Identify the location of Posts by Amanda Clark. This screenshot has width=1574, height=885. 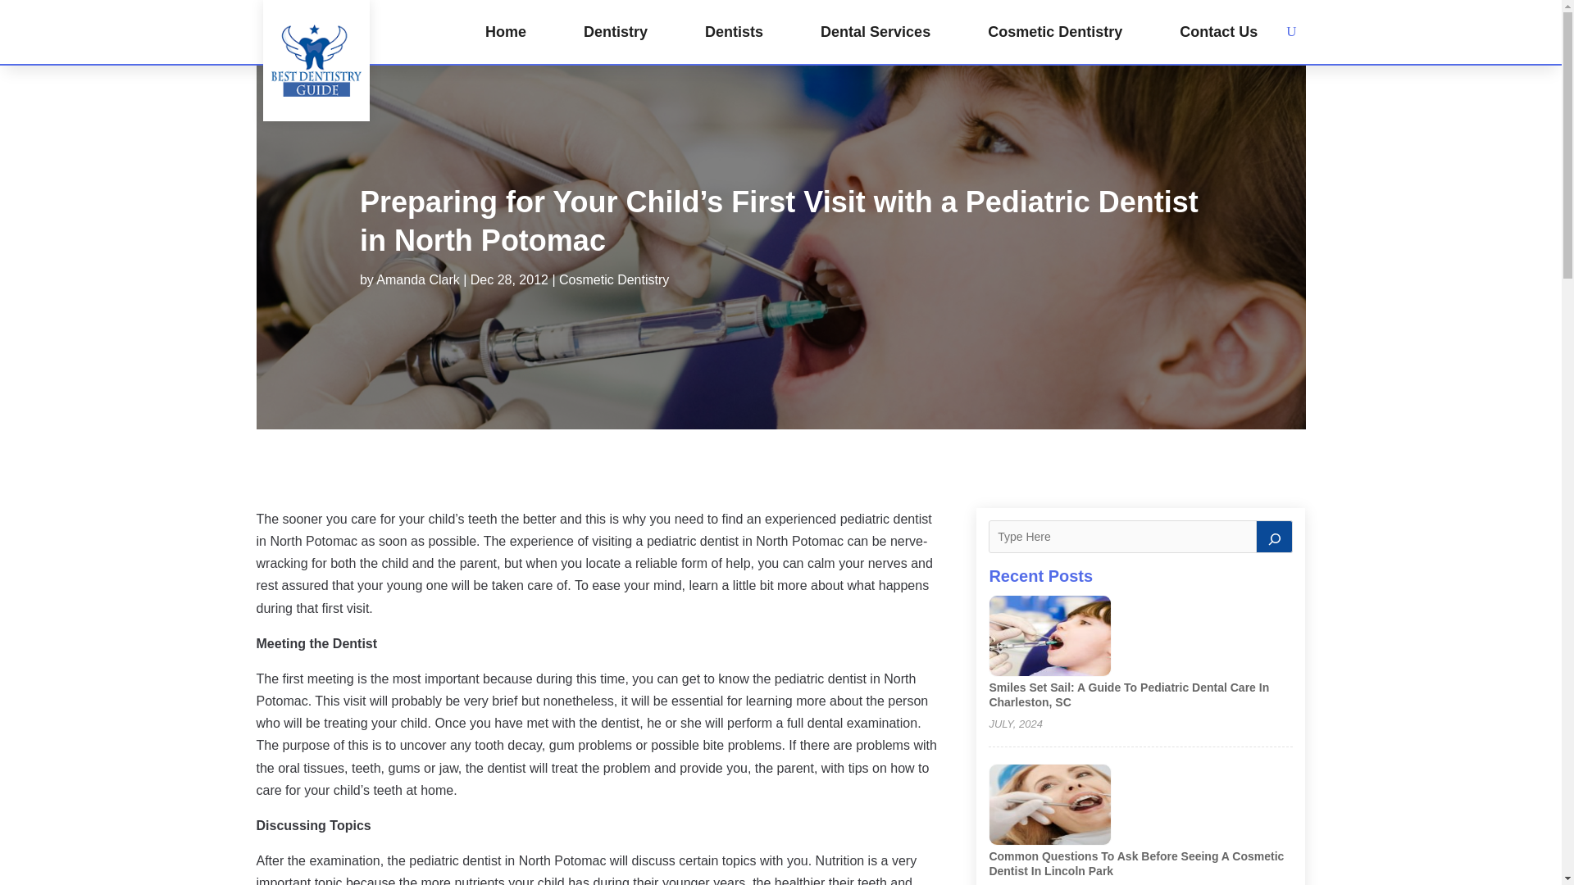
(417, 279).